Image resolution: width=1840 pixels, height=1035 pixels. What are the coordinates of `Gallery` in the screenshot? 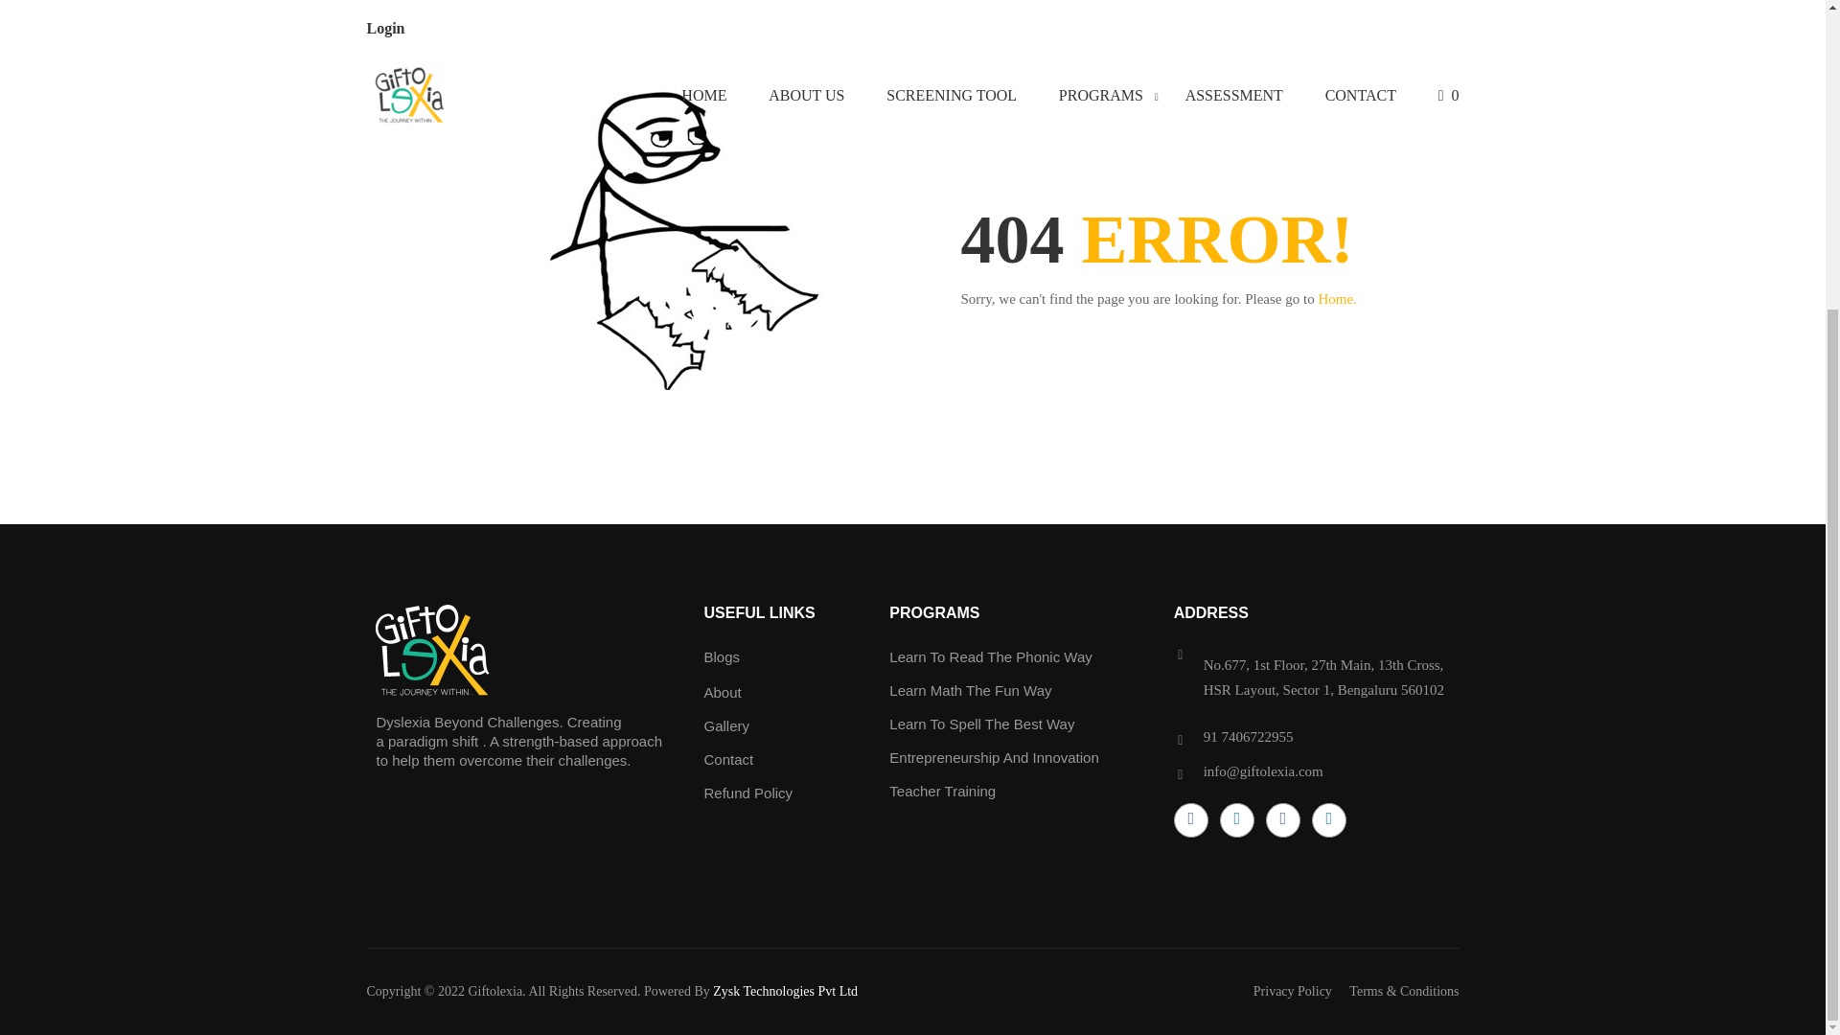 It's located at (725, 725).